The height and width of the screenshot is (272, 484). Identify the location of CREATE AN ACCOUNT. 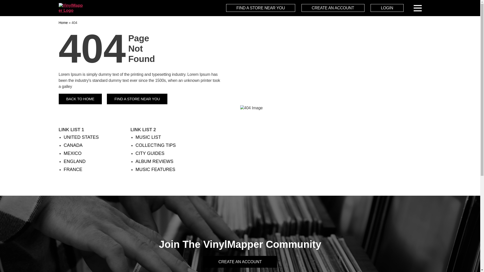
(333, 8).